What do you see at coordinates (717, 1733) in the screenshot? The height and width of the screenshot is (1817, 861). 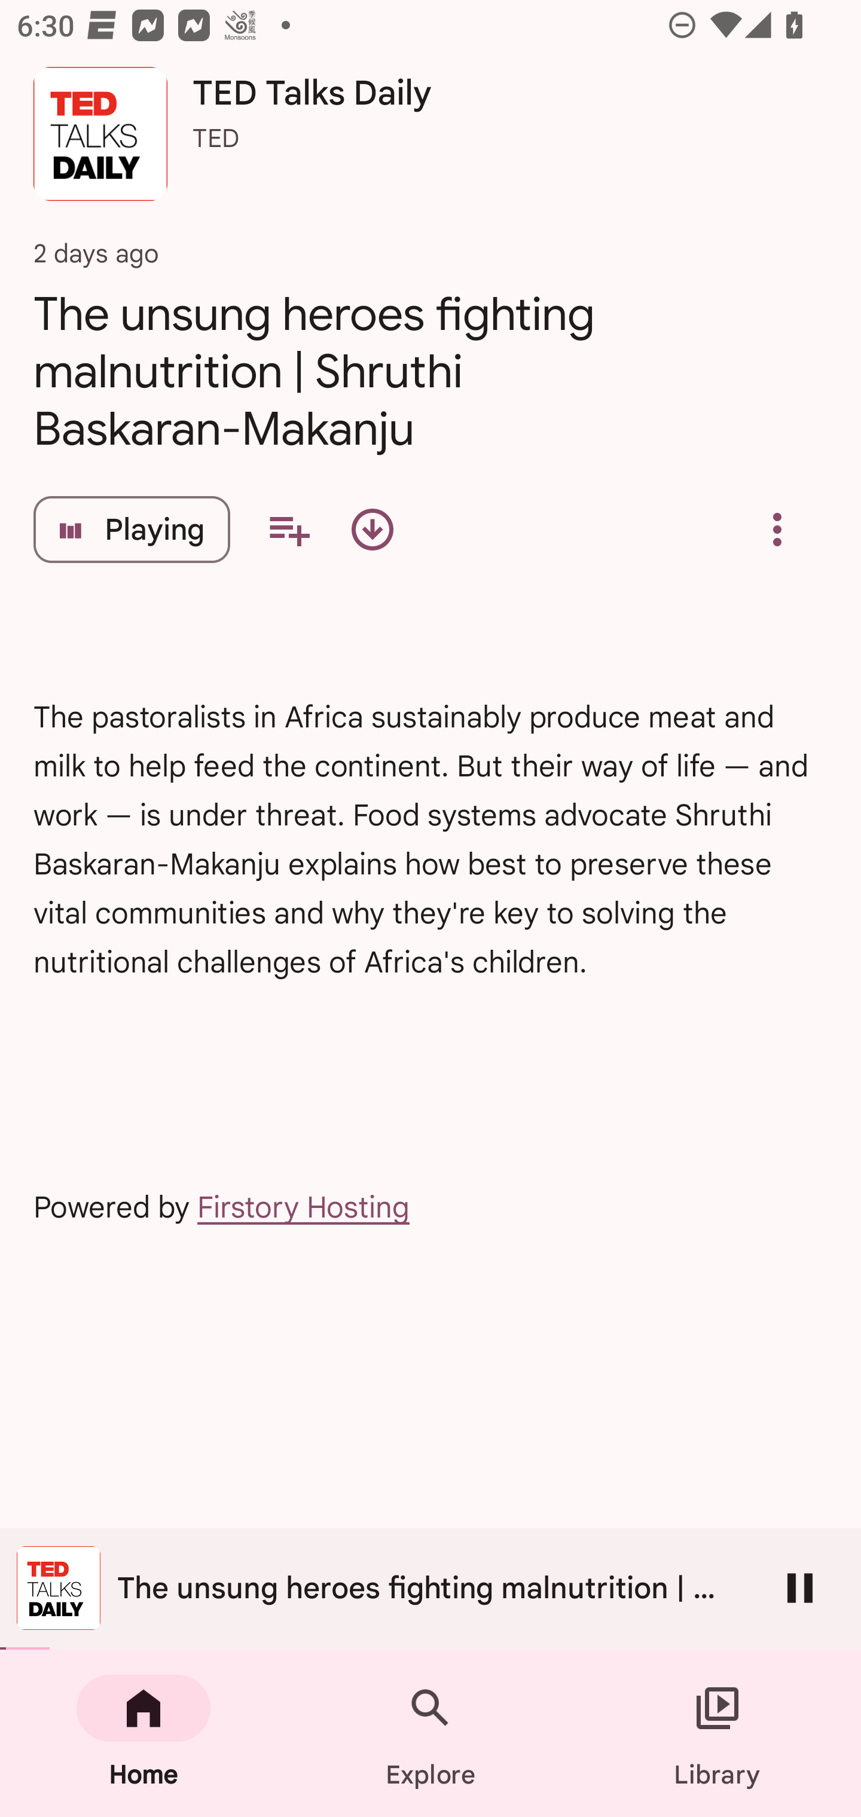 I see `Library` at bounding box center [717, 1733].